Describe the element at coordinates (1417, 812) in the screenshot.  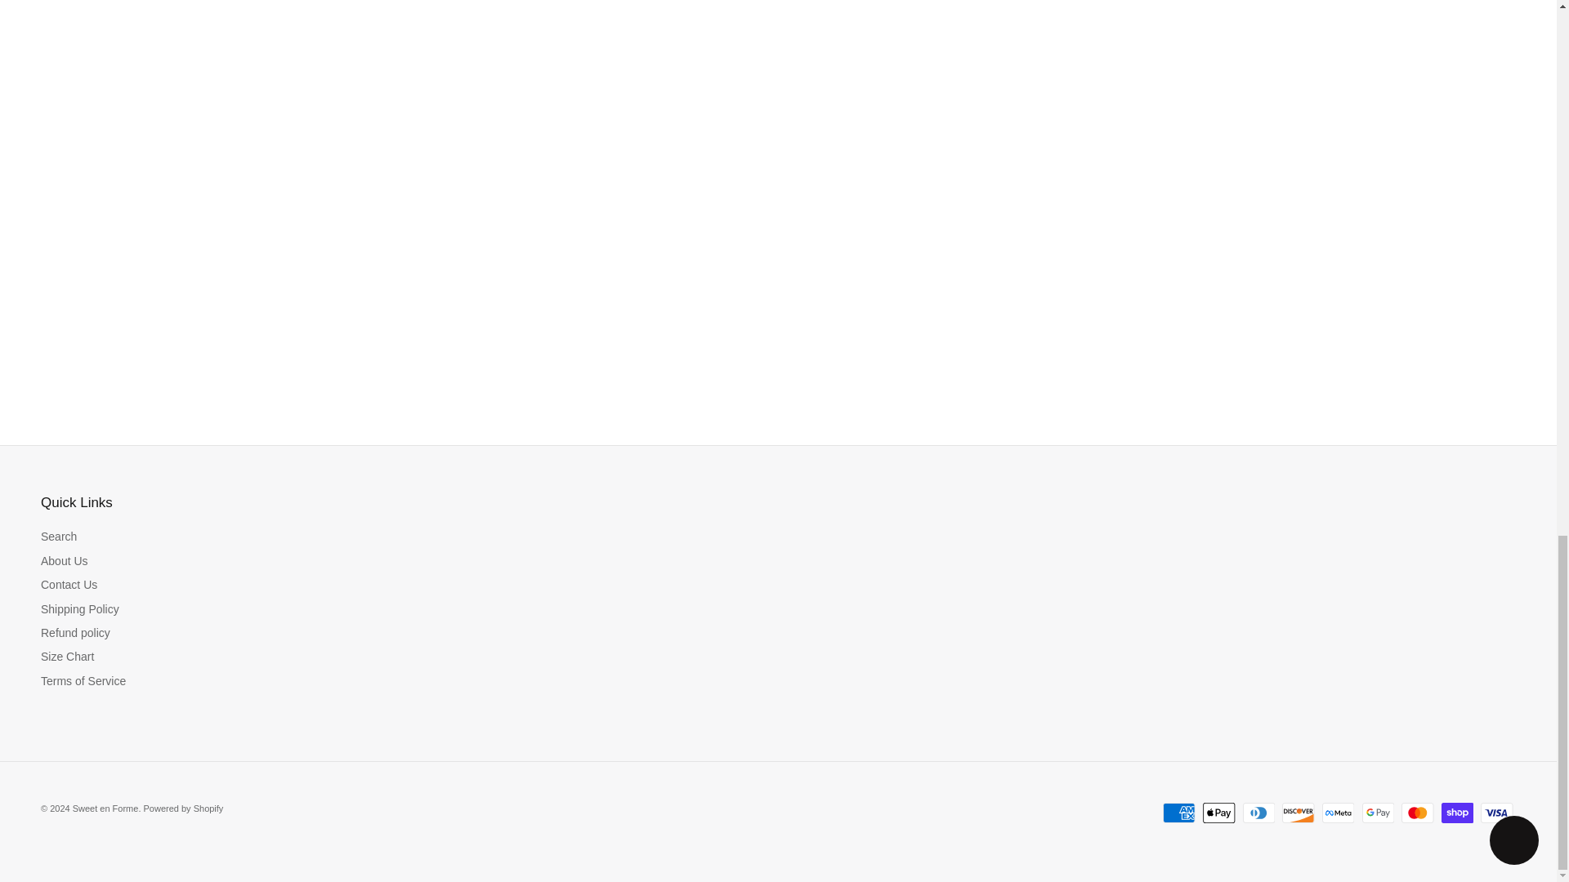
I see `Mastercard` at that location.